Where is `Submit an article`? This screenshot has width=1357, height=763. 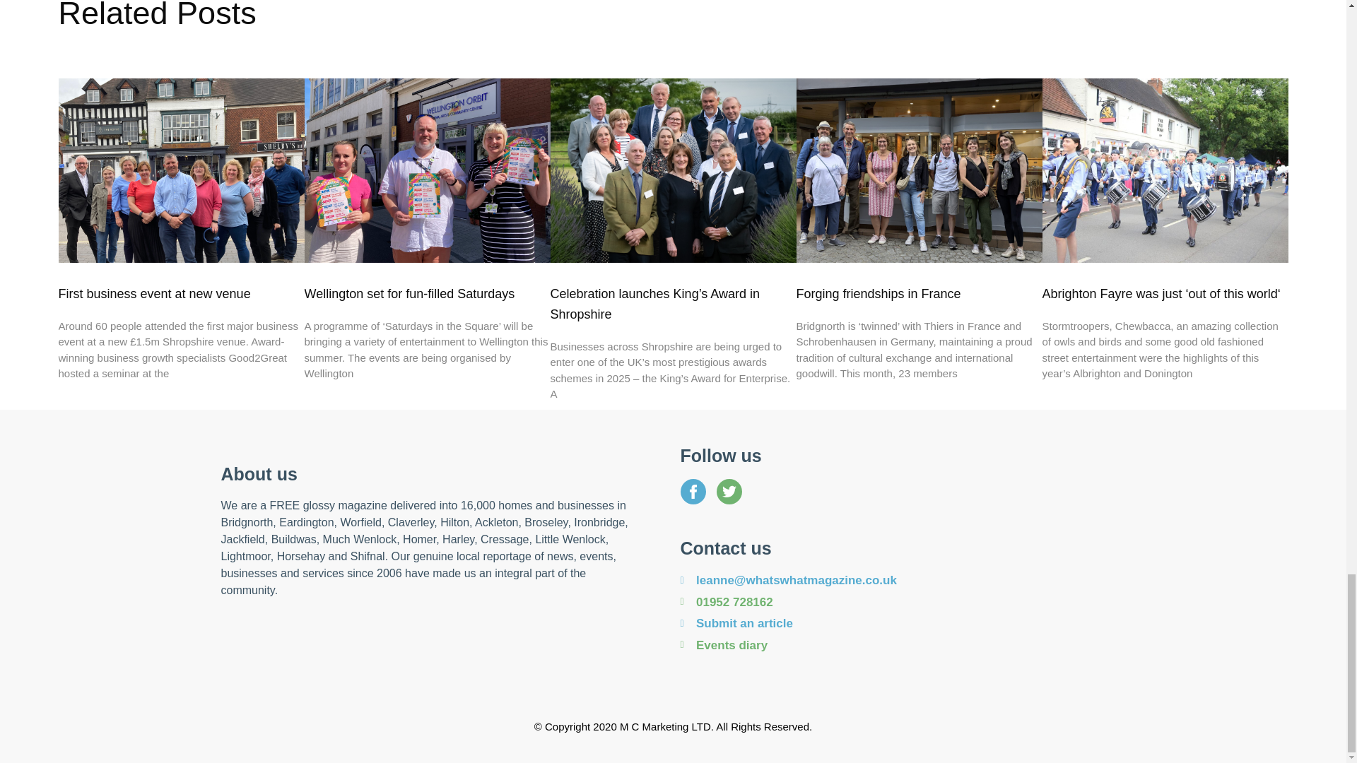
Submit an article is located at coordinates (902, 624).